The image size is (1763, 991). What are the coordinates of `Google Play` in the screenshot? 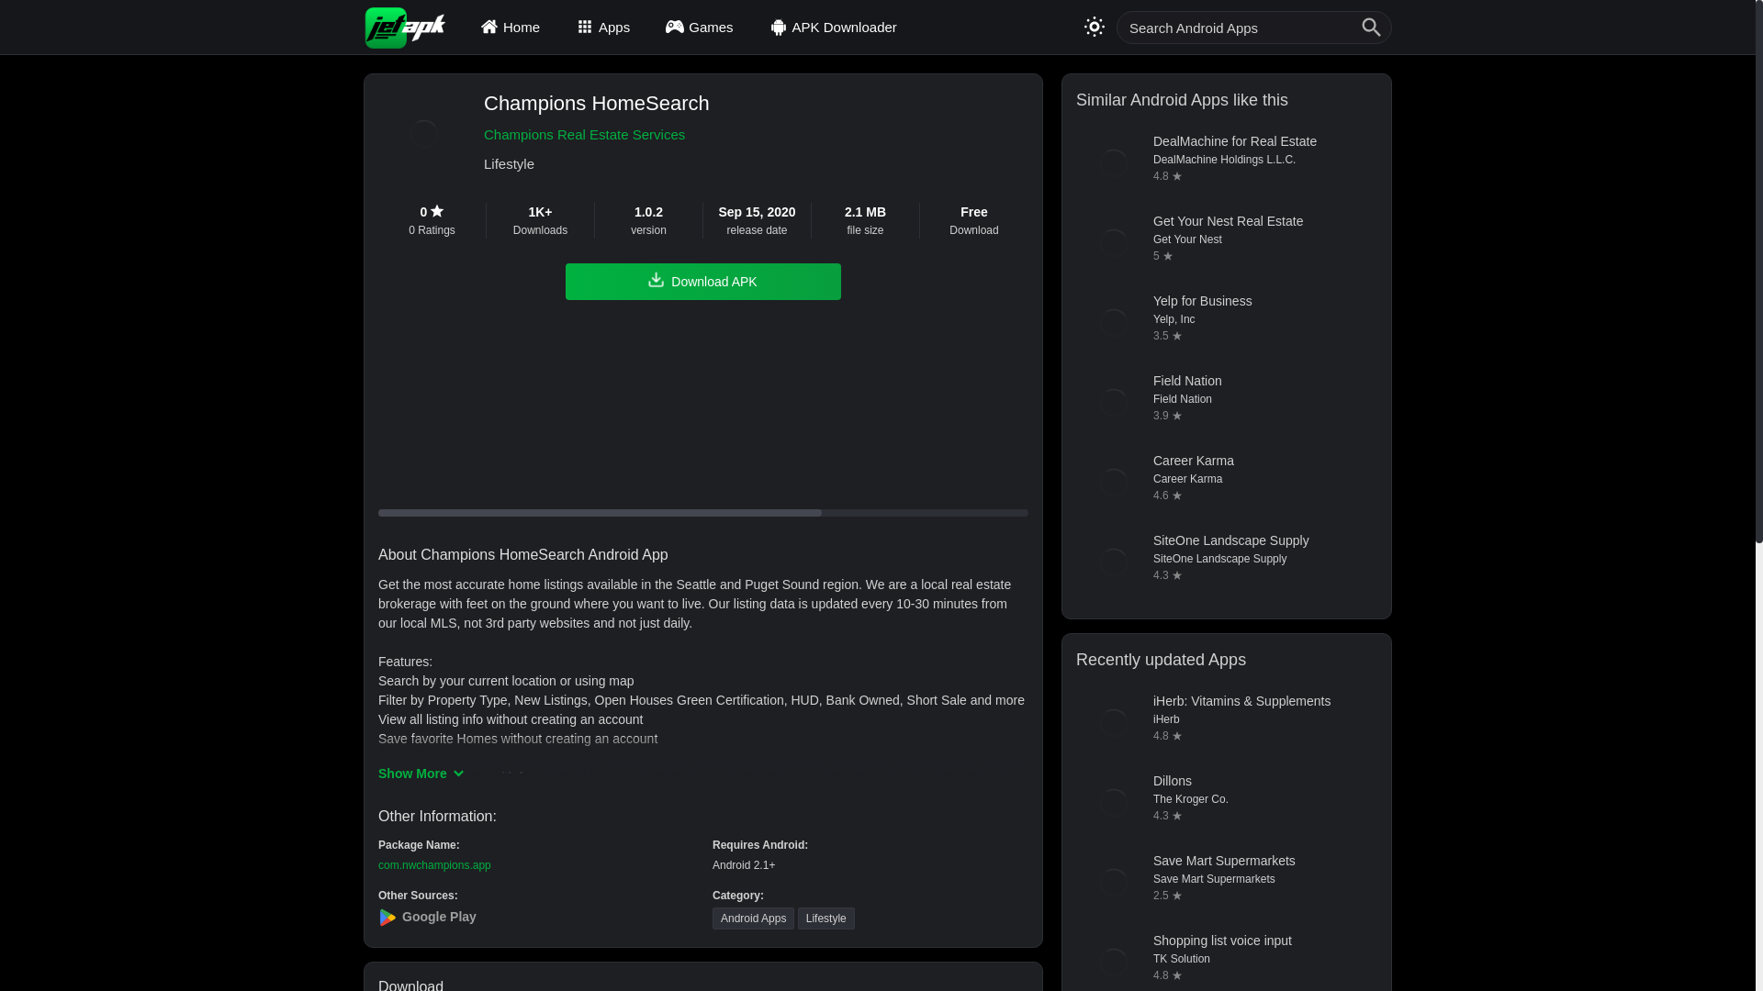 It's located at (536, 917).